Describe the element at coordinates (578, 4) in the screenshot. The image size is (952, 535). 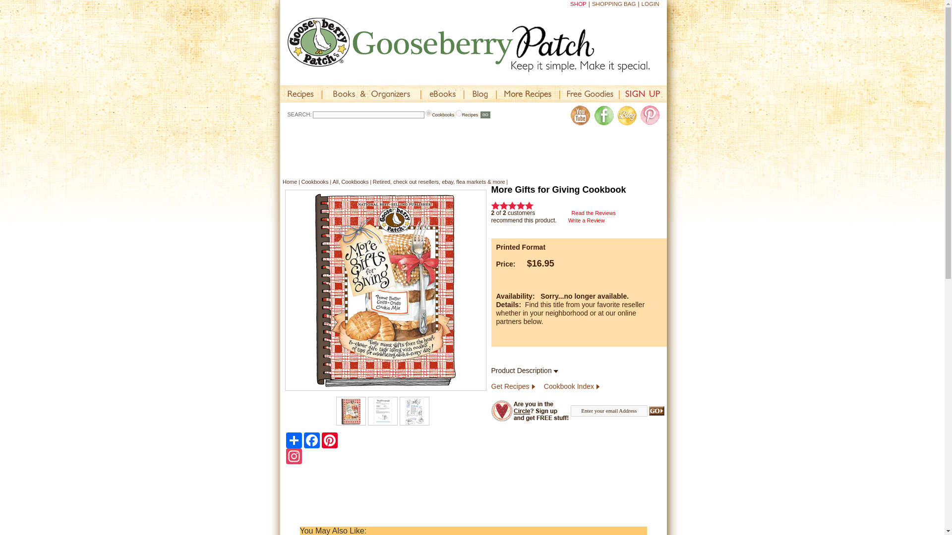
I see `SHOP` at that location.